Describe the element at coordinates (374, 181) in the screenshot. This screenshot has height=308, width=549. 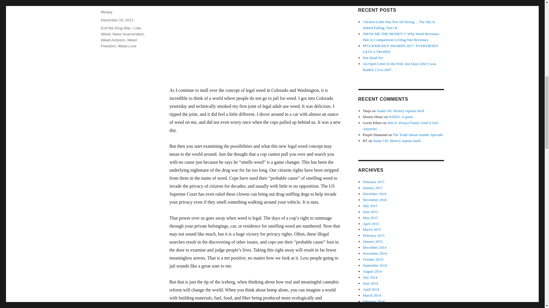
I see `February 2017` at that location.